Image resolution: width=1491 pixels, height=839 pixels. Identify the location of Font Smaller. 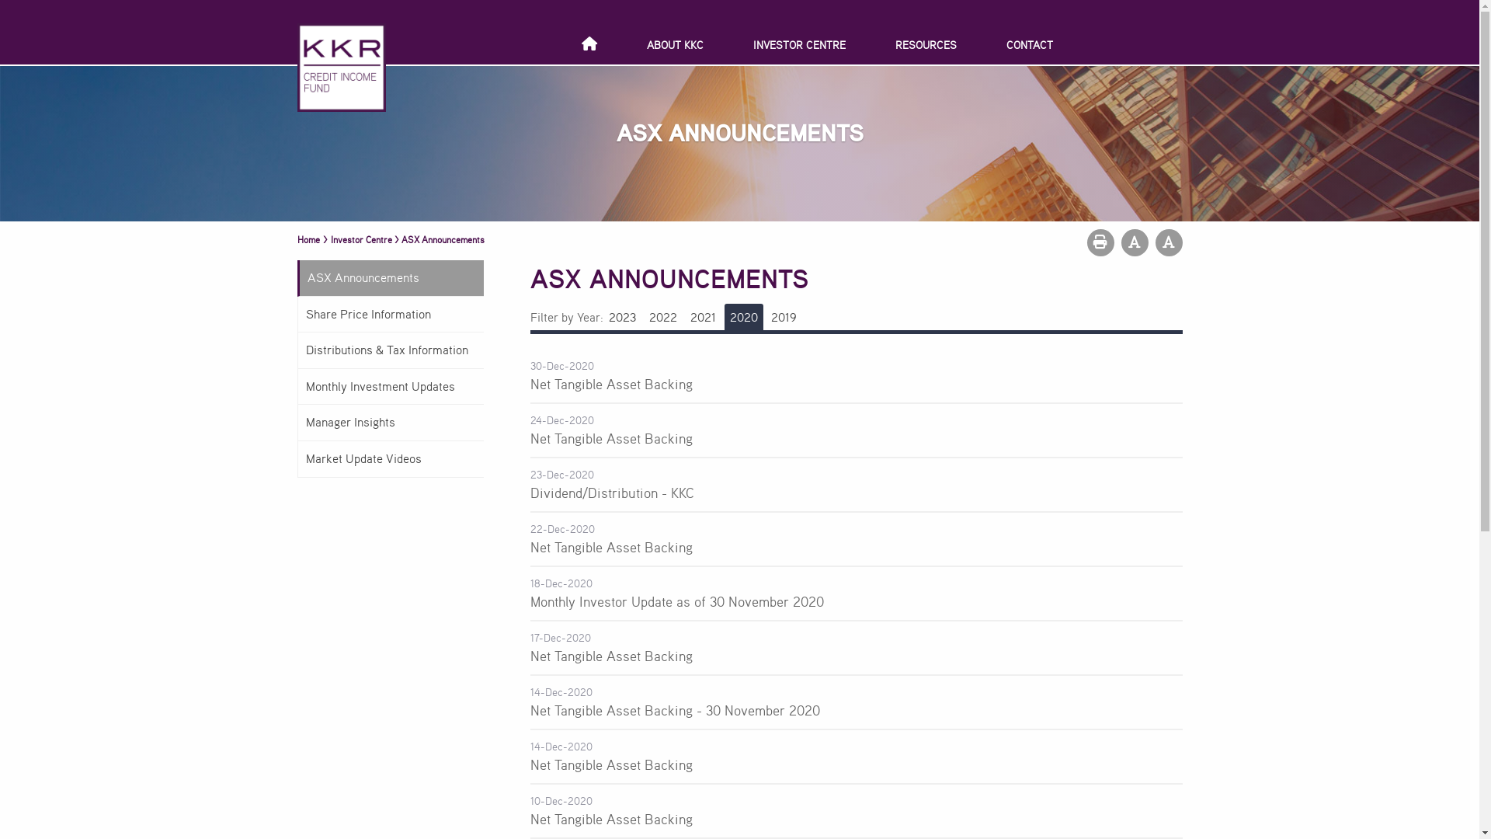
(1135, 242).